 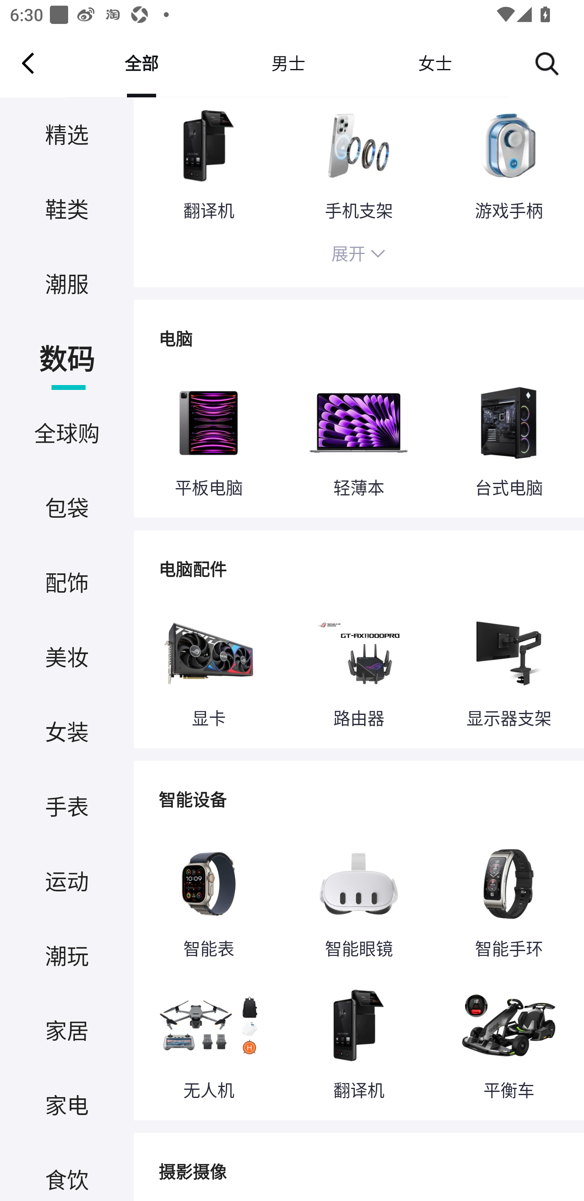 What do you see at coordinates (288, 63) in the screenshot?
I see `男士` at bounding box center [288, 63].